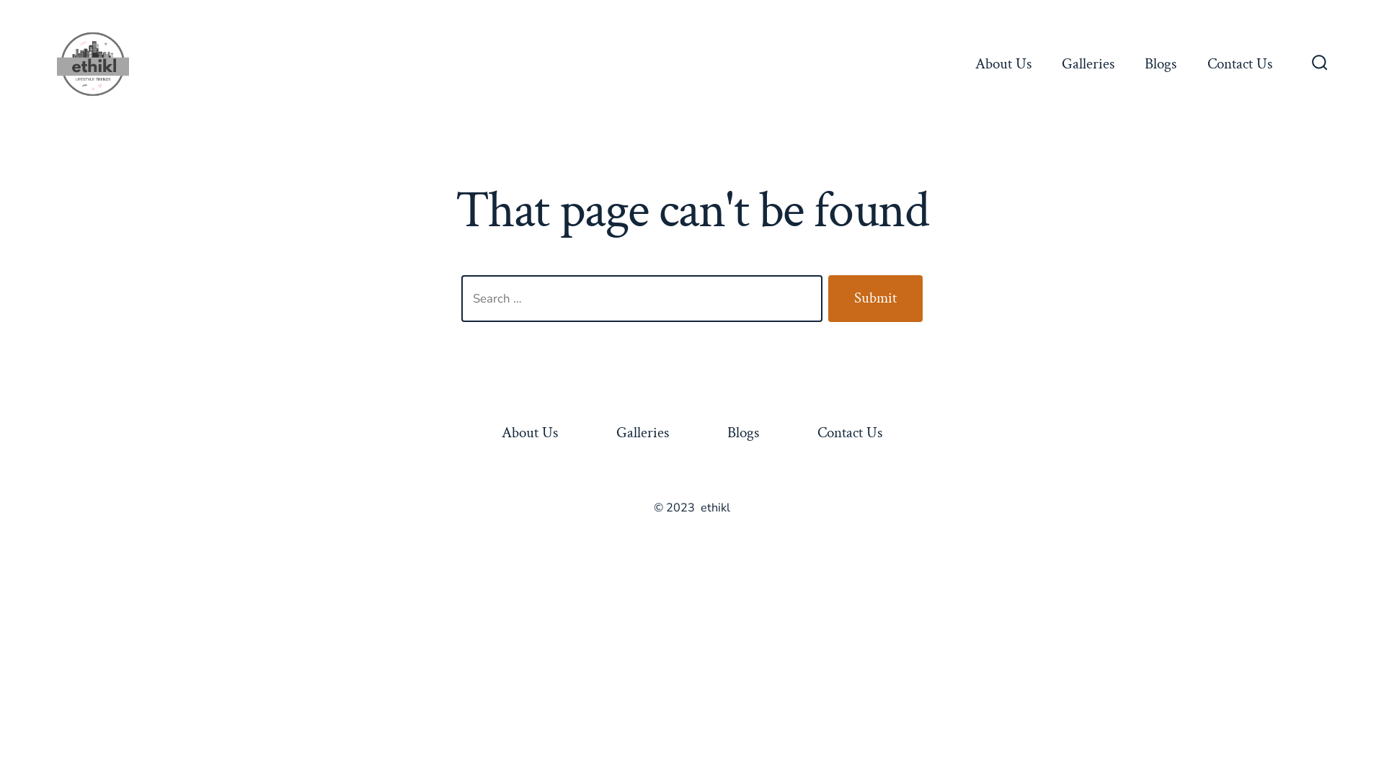 This screenshot has width=1384, height=778. What do you see at coordinates (875, 299) in the screenshot?
I see `Submit` at bounding box center [875, 299].